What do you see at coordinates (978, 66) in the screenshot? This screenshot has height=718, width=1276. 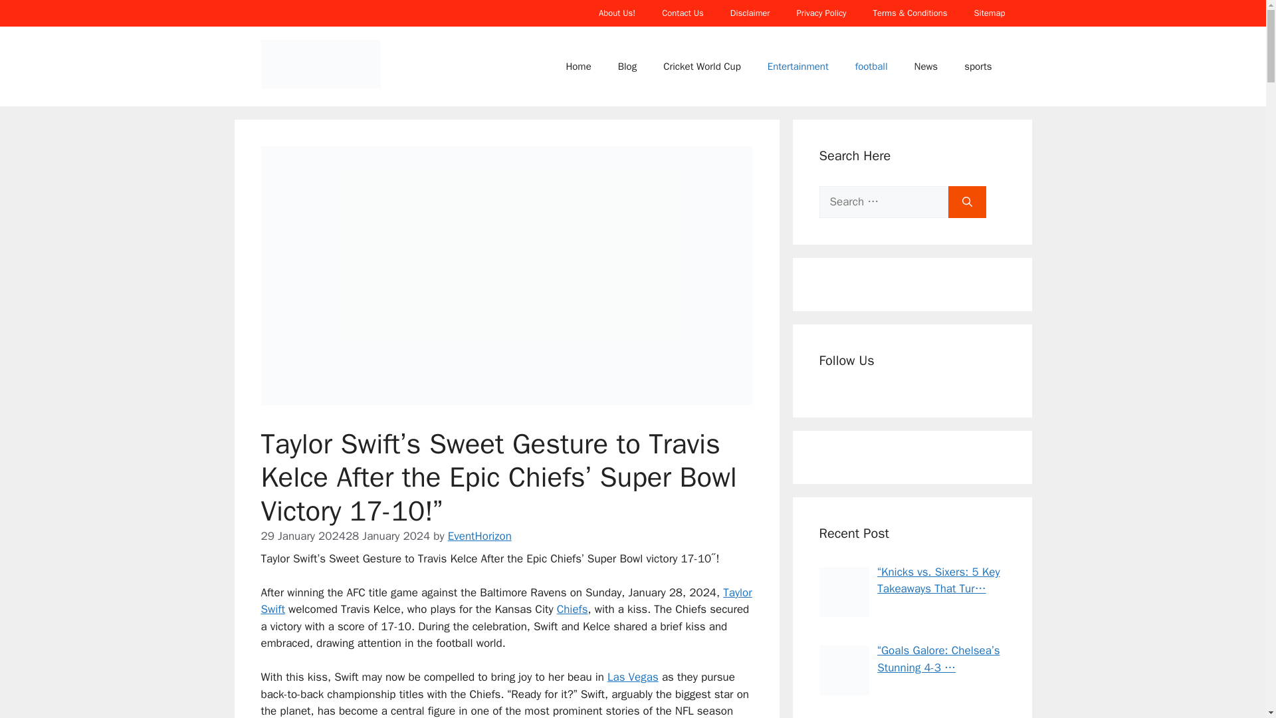 I see `sports` at bounding box center [978, 66].